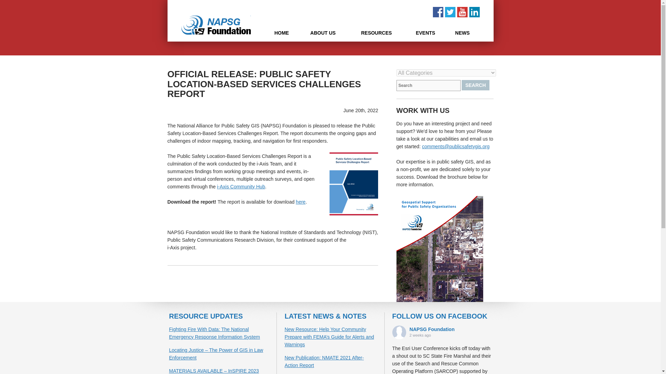 This screenshot has height=374, width=666. Describe the element at coordinates (462, 12) in the screenshot. I see `Youtube` at that location.